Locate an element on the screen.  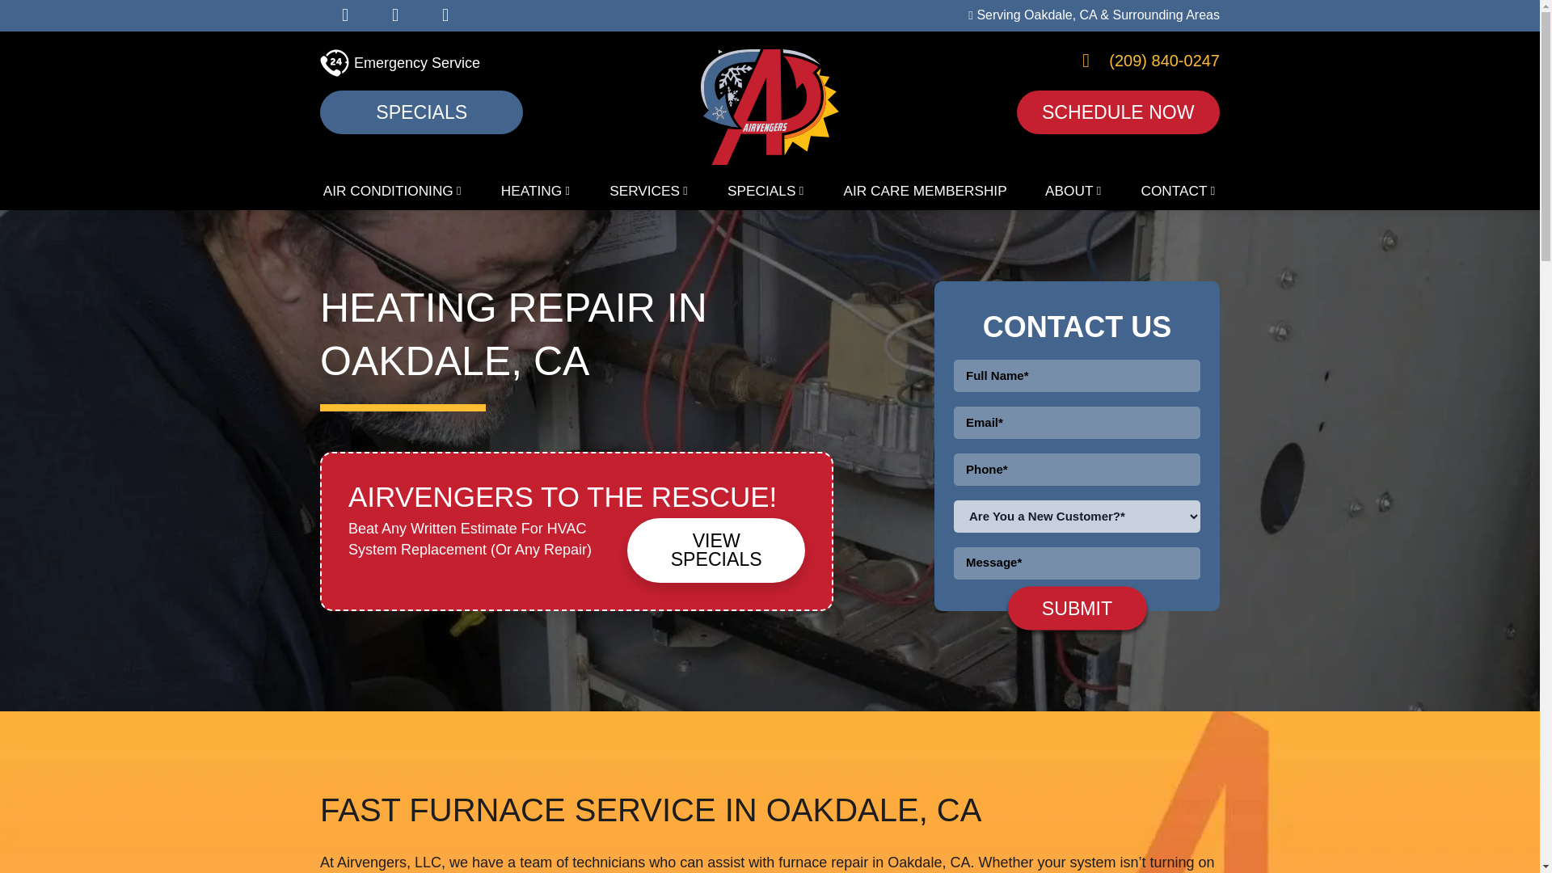
AIR CARE MEMBERSHIP is located at coordinates (925, 189).